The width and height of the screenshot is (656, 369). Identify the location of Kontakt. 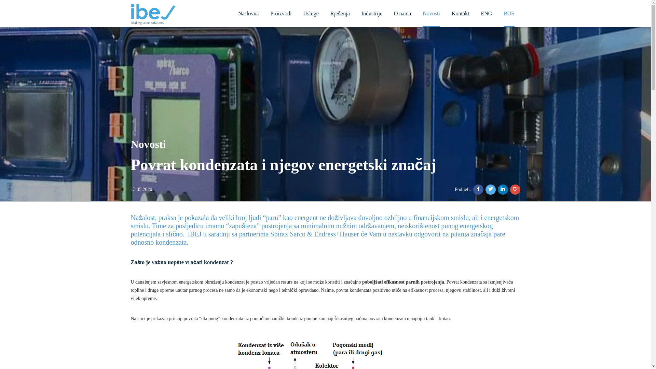
(461, 13).